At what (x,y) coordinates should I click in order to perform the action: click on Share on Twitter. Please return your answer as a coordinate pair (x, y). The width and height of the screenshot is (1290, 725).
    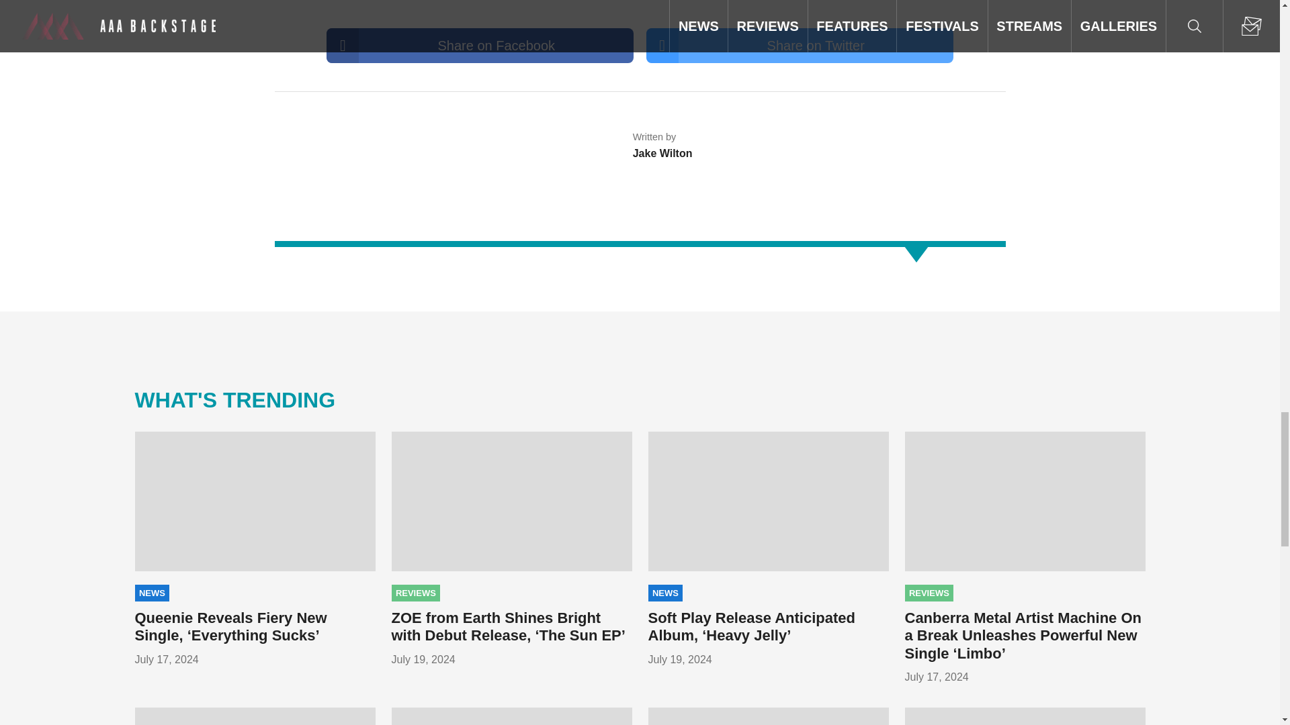
    Looking at the image, I should click on (800, 46).